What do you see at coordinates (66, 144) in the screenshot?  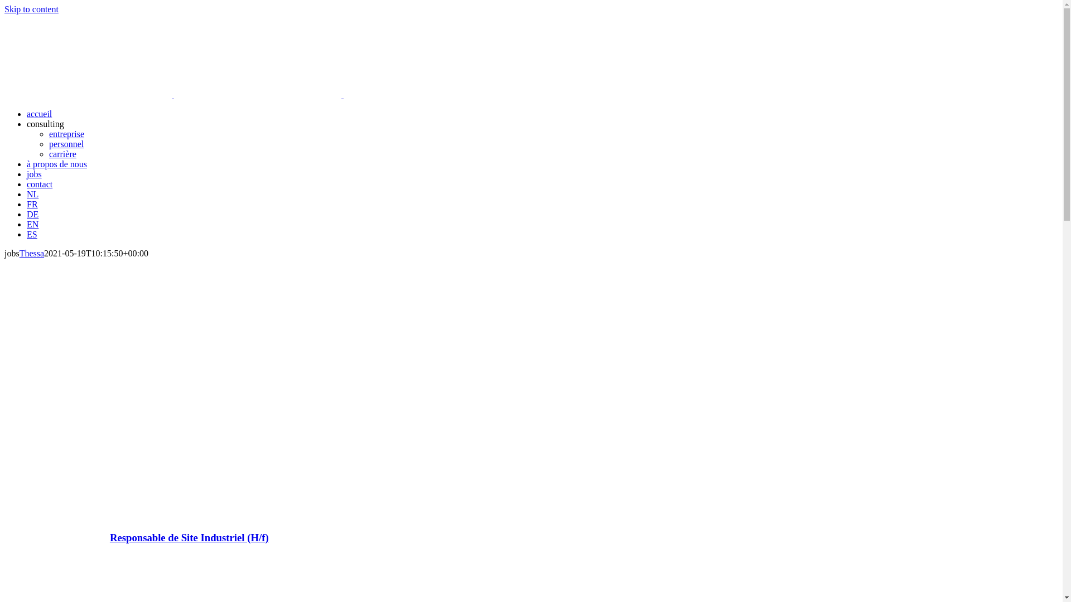 I see `personnel` at bounding box center [66, 144].